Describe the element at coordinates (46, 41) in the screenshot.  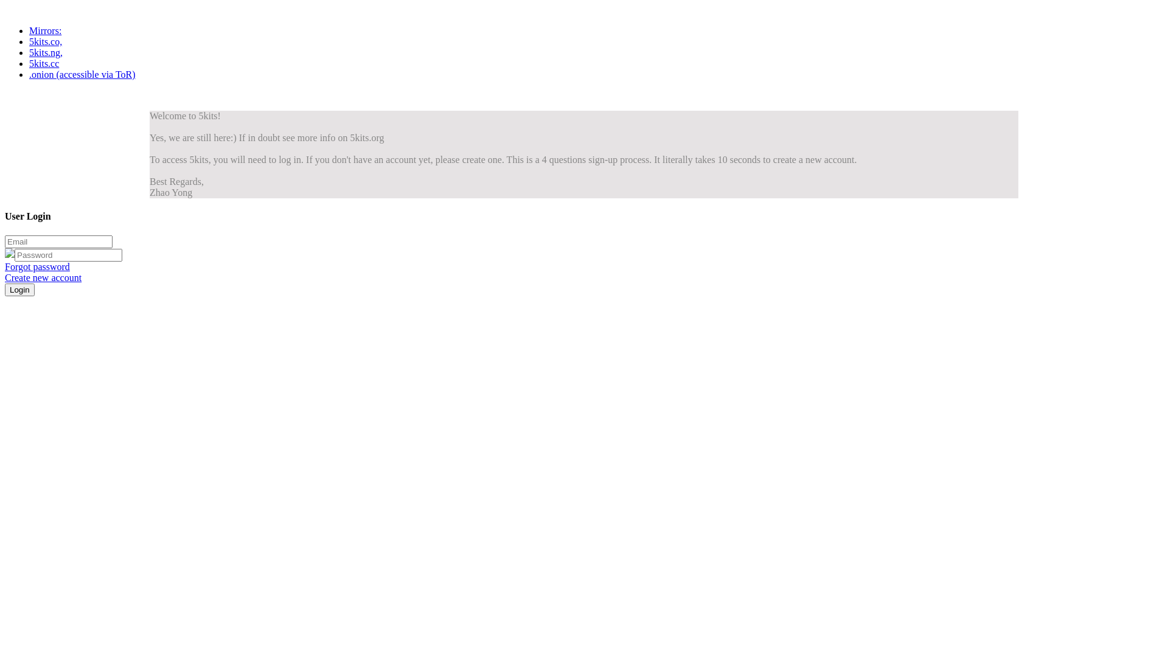
I see `5kits.co,` at that location.